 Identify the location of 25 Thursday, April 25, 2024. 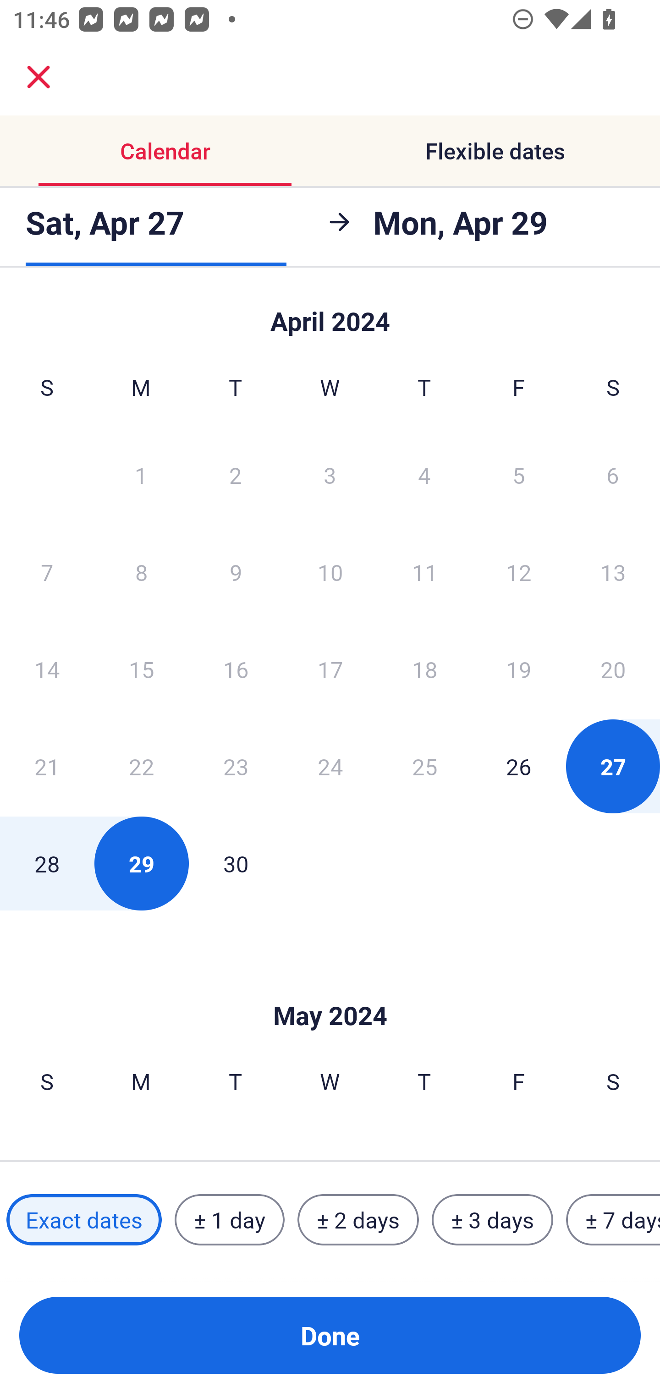
(424, 766).